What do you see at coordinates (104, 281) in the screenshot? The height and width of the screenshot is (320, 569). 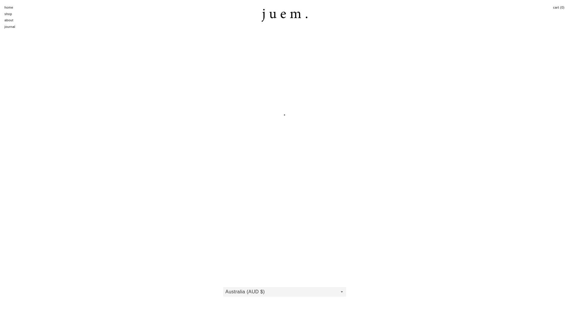 I see `contact` at bounding box center [104, 281].